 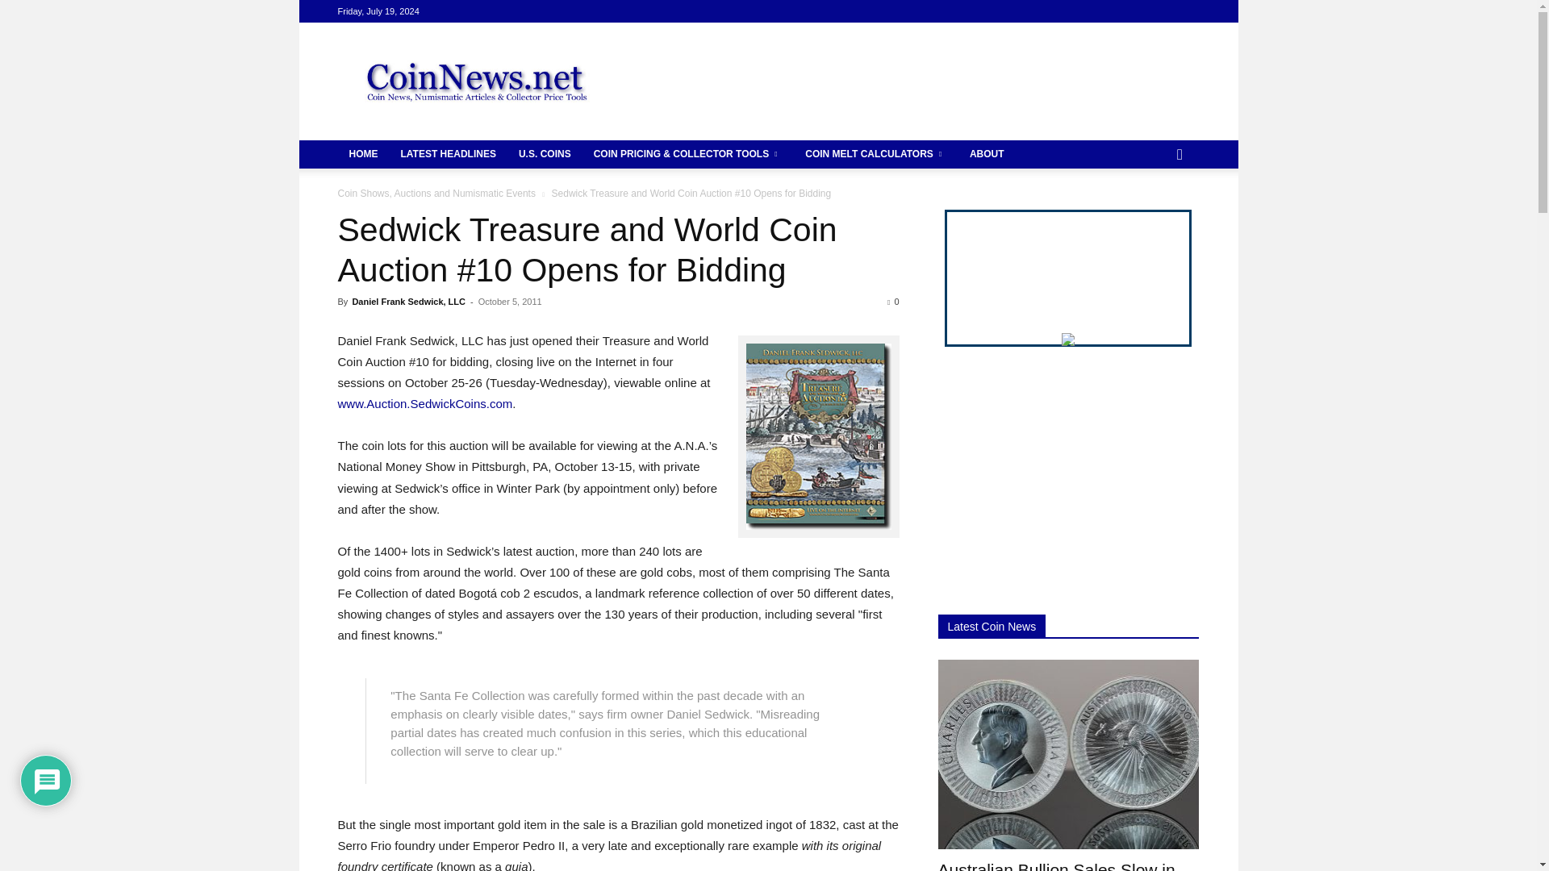 What do you see at coordinates (545, 154) in the screenshot?
I see `U.S. COINS` at bounding box center [545, 154].